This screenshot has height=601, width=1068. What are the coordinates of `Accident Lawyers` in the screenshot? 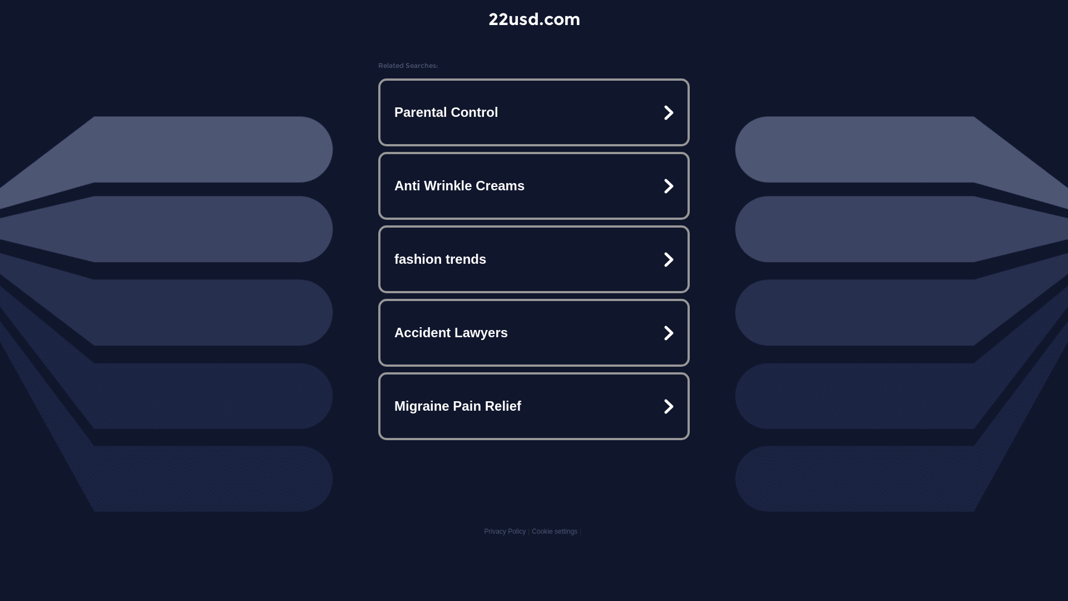 It's located at (534, 333).